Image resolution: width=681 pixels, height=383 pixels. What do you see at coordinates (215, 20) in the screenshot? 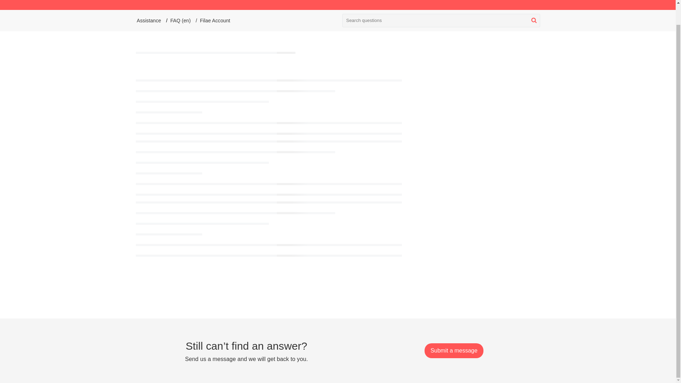
I see `Filae Account` at bounding box center [215, 20].